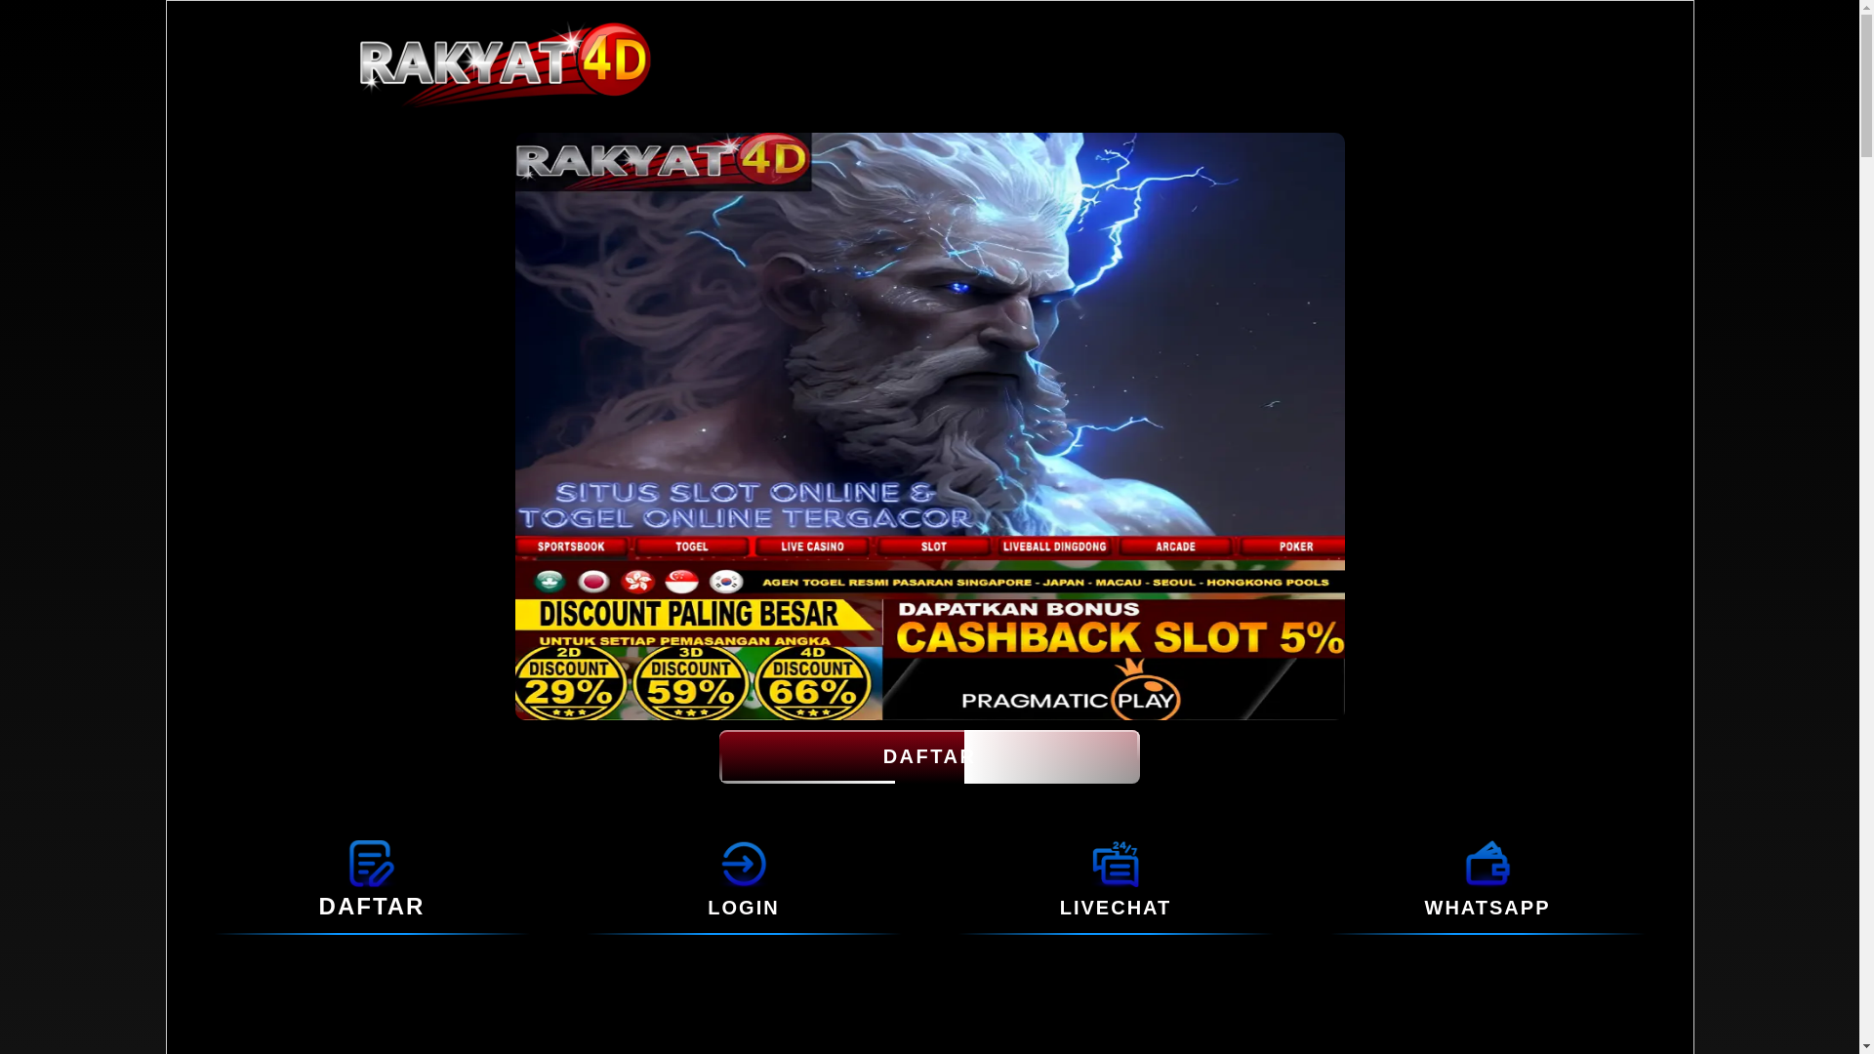 Image resolution: width=1874 pixels, height=1054 pixels. Describe the element at coordinates (1487, 908) in the screenshot. I see `WHATSAPP` at that location.